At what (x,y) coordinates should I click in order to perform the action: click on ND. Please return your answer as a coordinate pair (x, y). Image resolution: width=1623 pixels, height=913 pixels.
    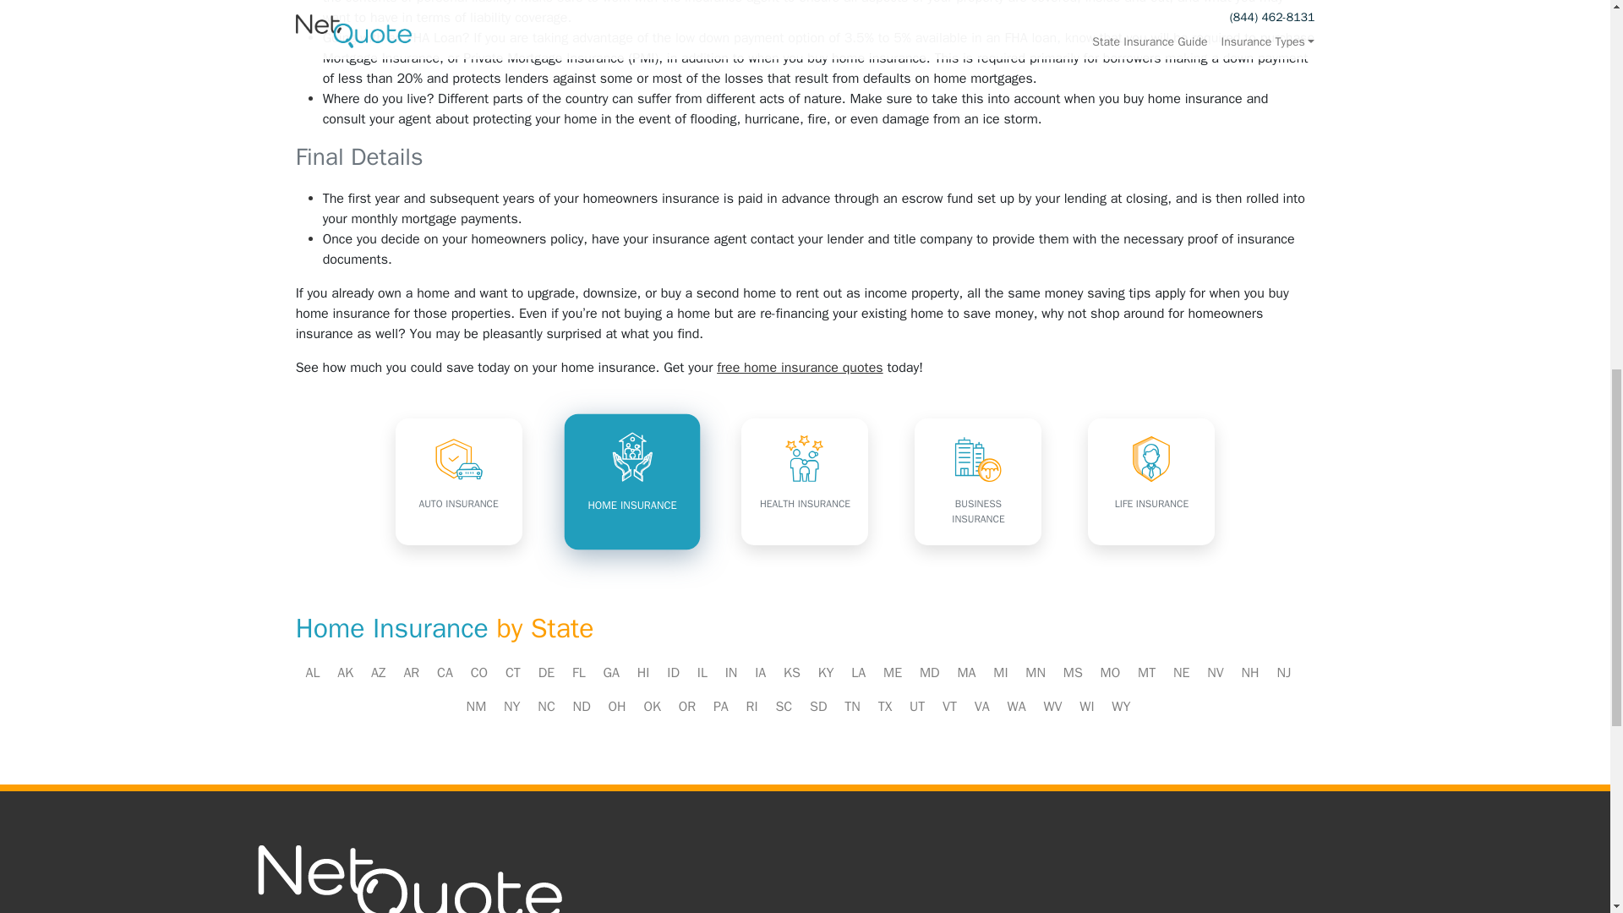
    Looking at the image, I should click on (582, 707).